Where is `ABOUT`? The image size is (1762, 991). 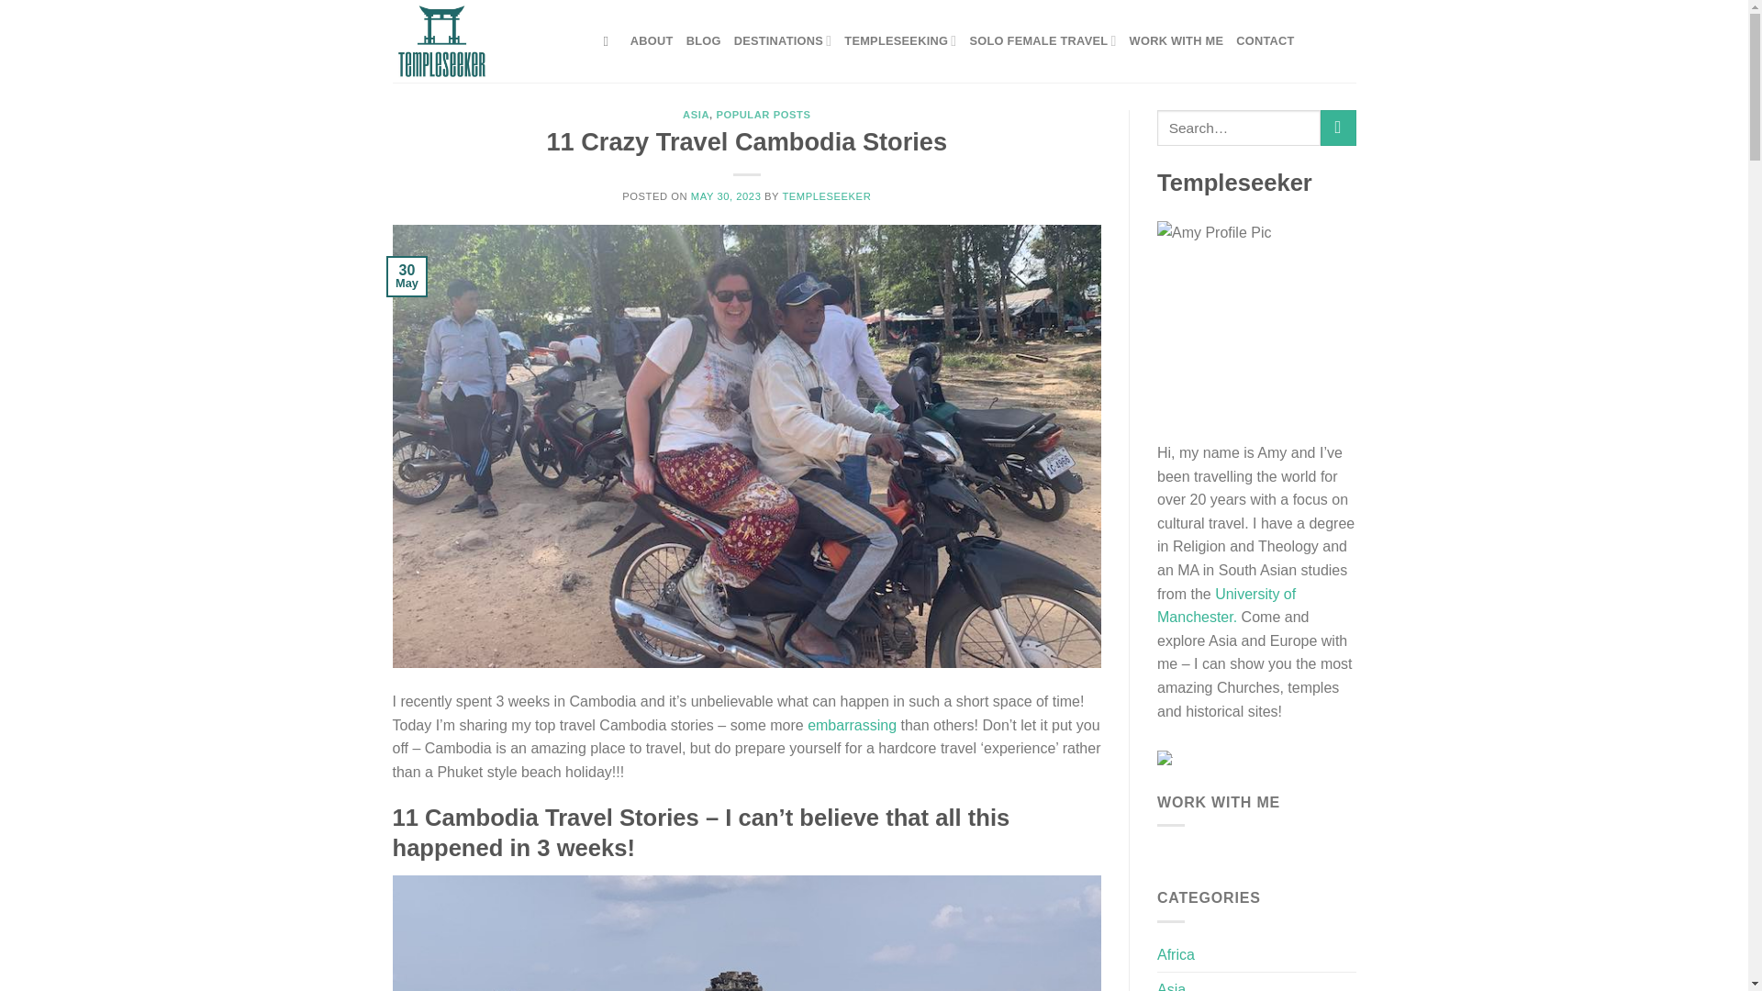
ABOUT is located at coordinates (652, 40).